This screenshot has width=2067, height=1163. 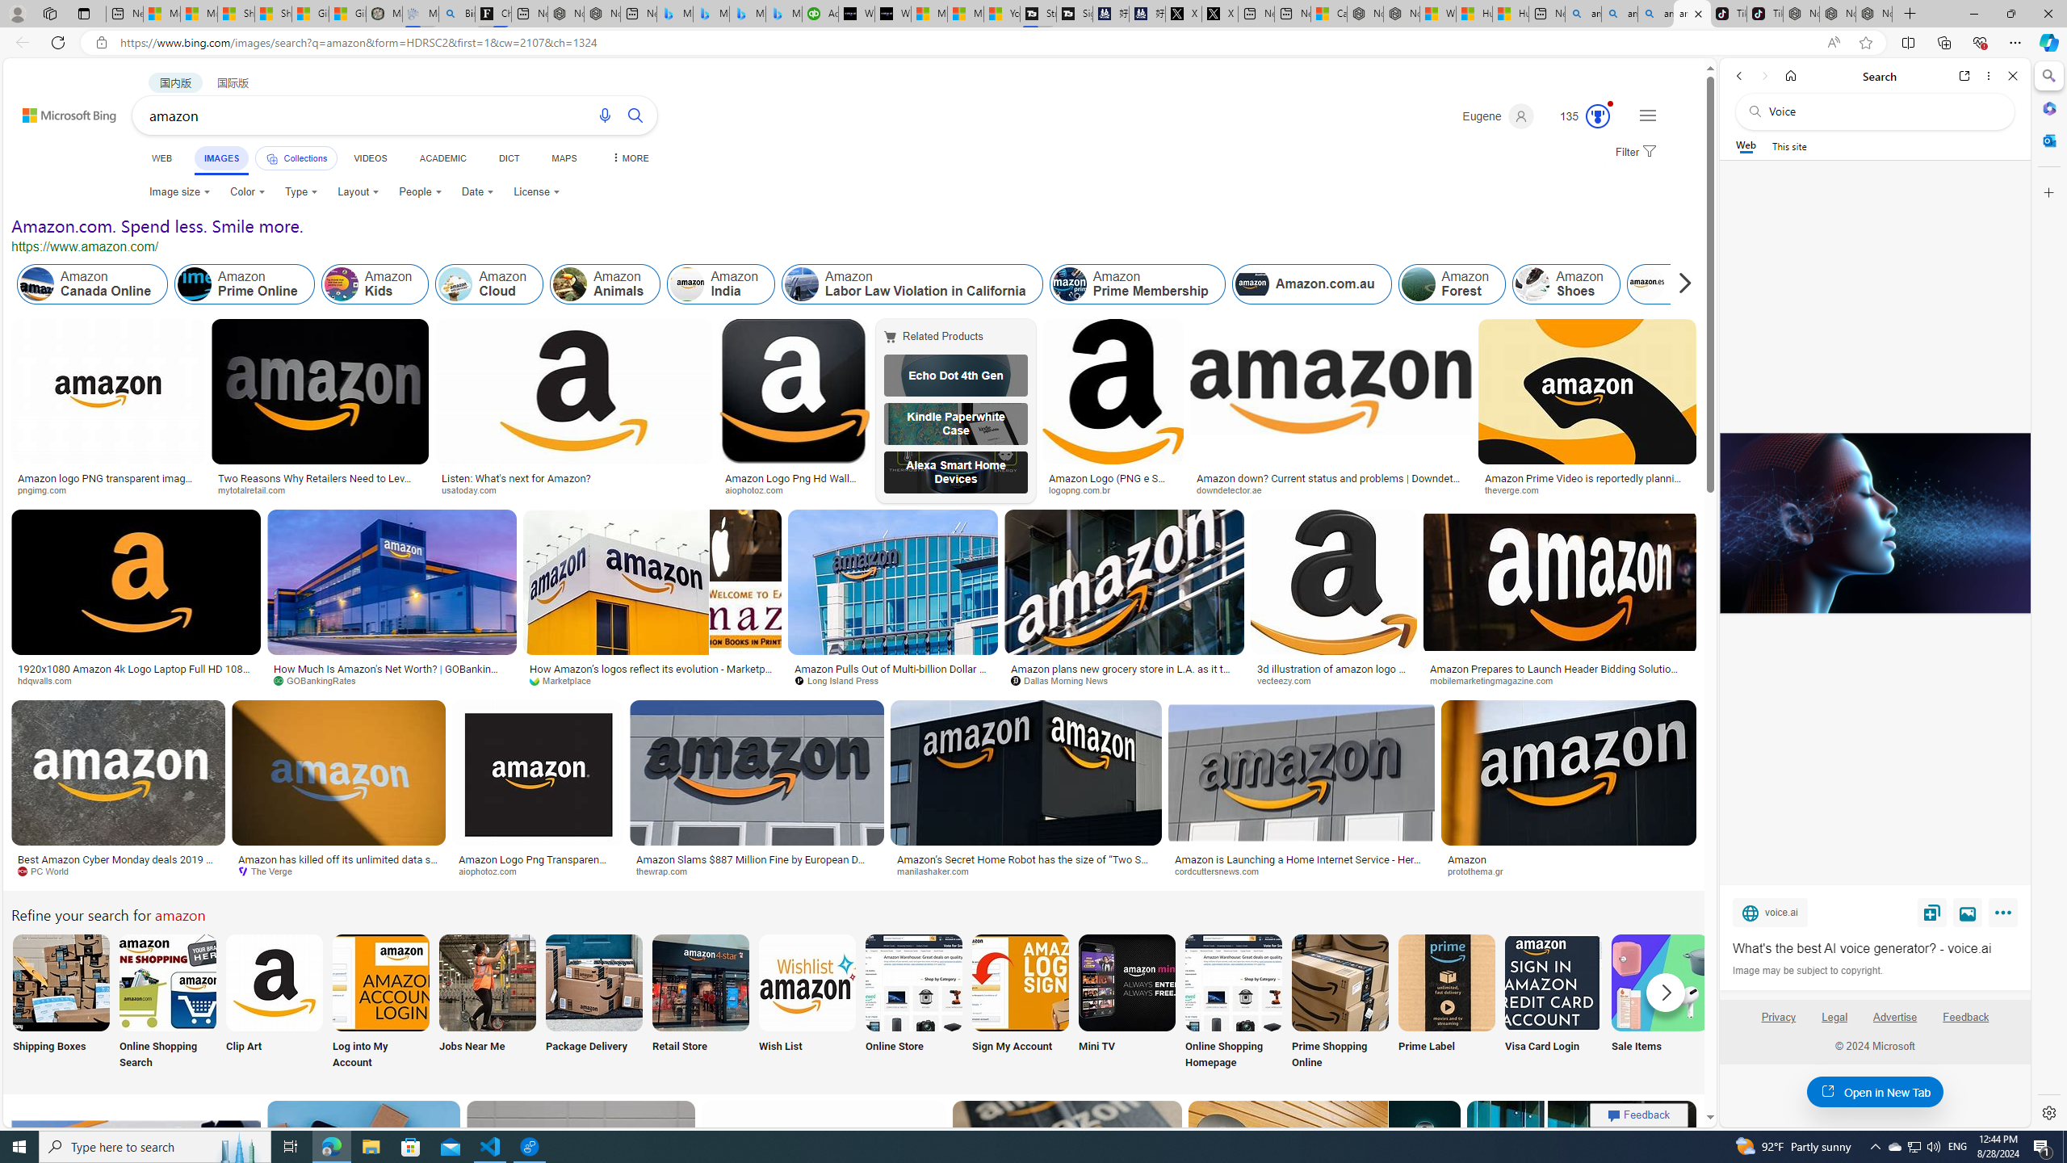 What do you see at coordinates (1532, 284) in the screenshot?
I see `Amazon Shoes` at bounding box center [1532, 284].